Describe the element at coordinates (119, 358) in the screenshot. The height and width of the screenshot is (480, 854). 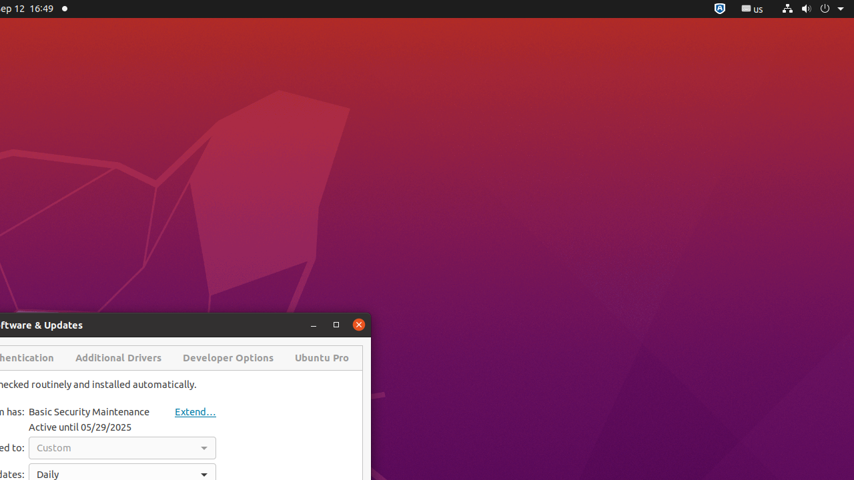
I see `Additional Drivers` at that location.